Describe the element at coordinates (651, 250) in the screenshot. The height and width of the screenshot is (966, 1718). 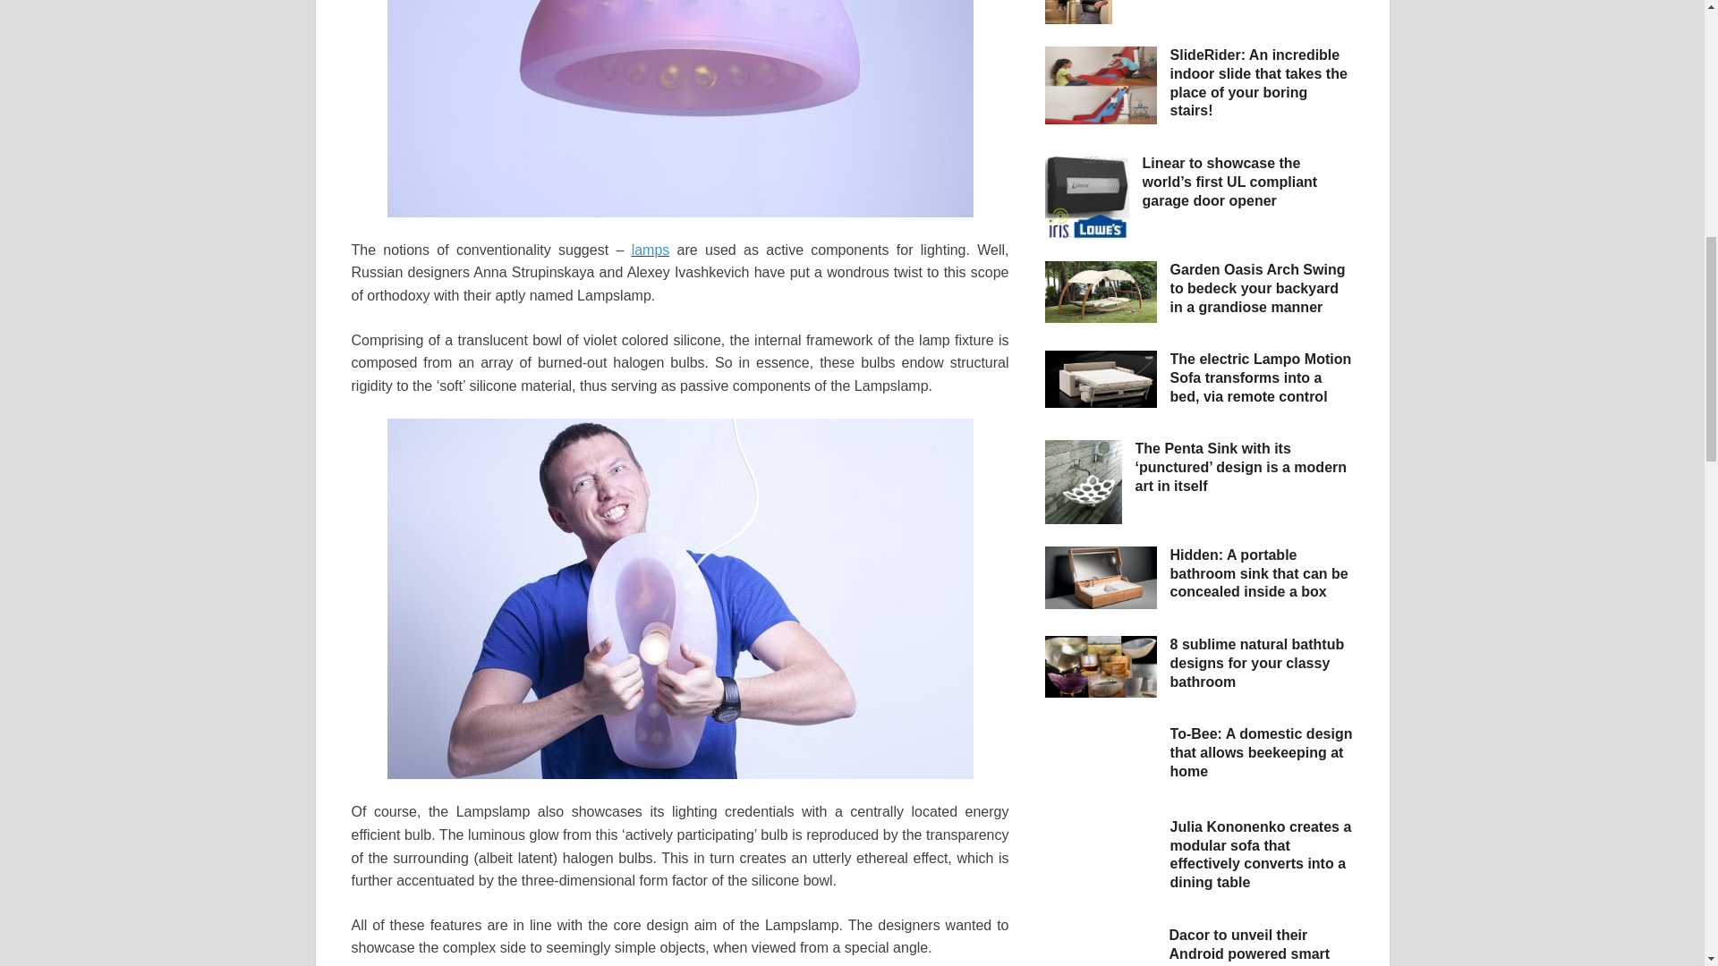
I see `lamps` at that location.